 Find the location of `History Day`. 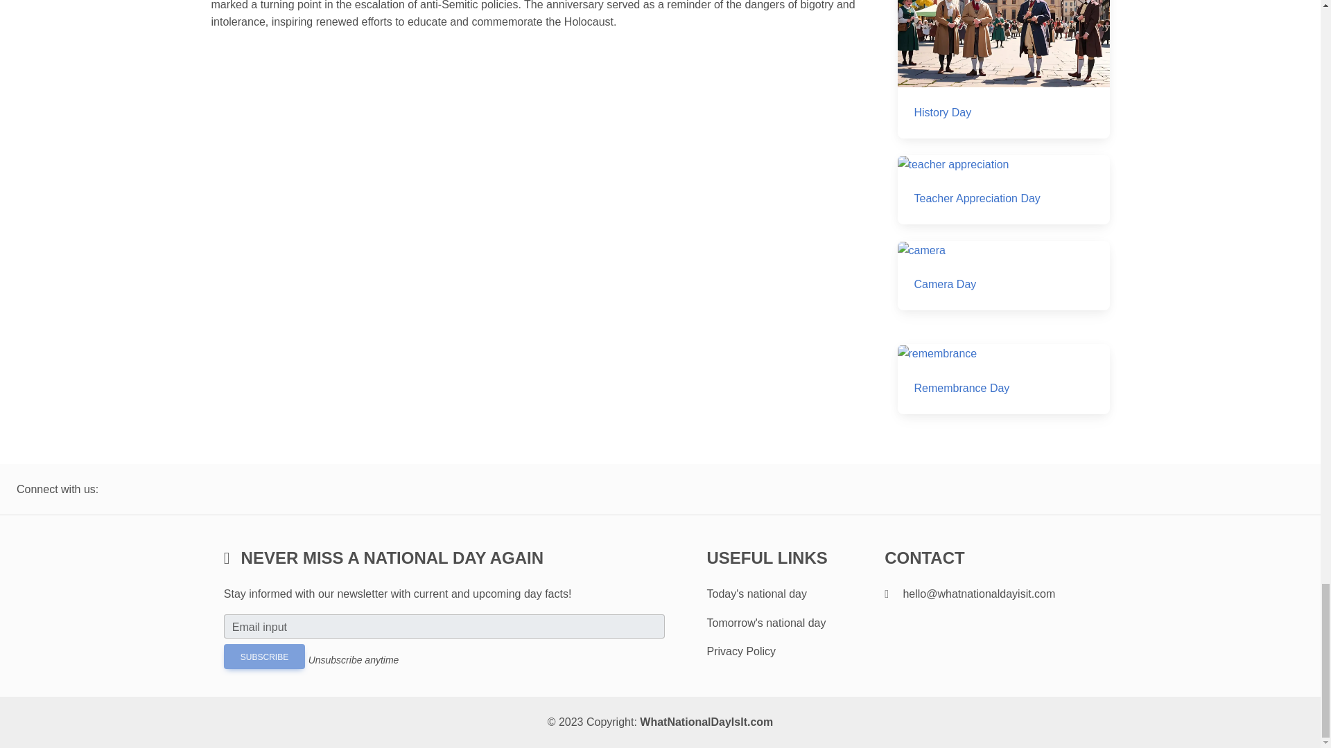

History Day is located at coordinates (1002, 69).